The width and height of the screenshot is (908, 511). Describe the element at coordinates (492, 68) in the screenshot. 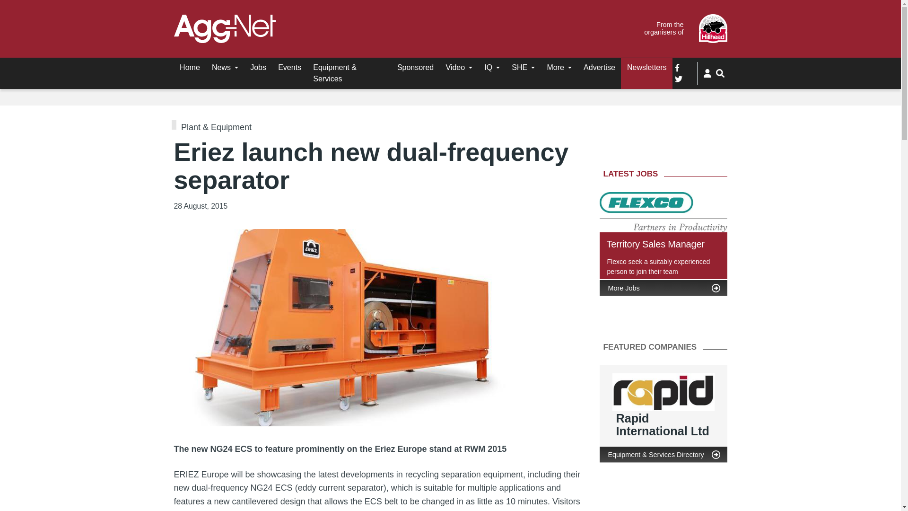

I see `IQ` at that location.